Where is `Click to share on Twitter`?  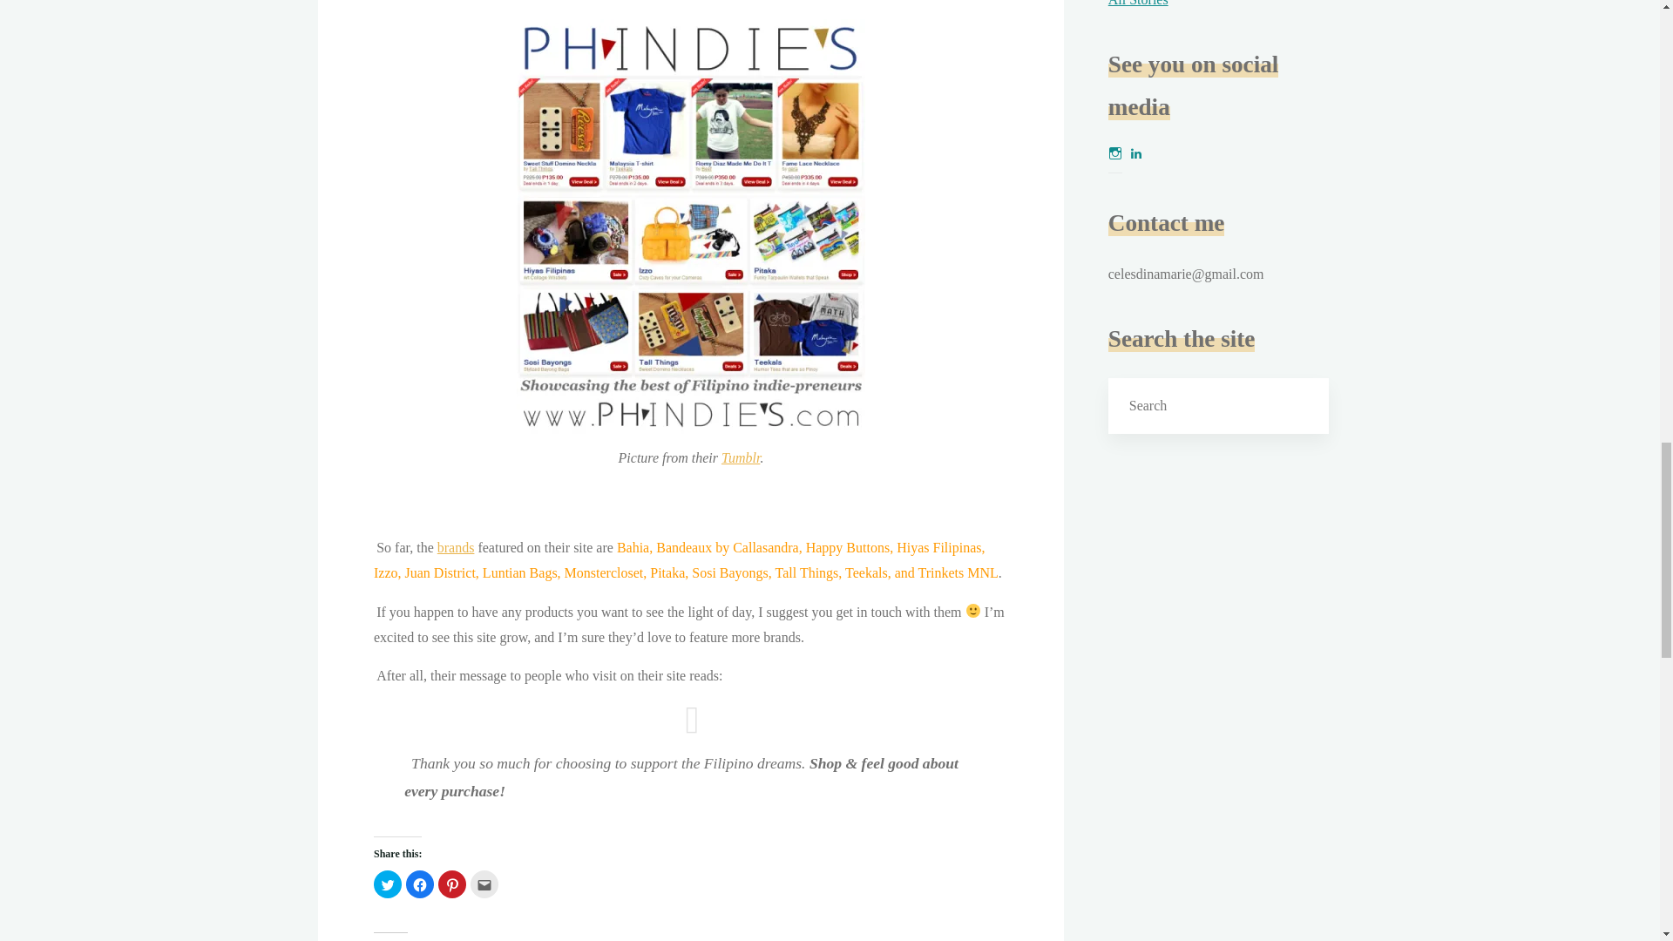 Click to share on Twitter is located at coordinates (387, 884).